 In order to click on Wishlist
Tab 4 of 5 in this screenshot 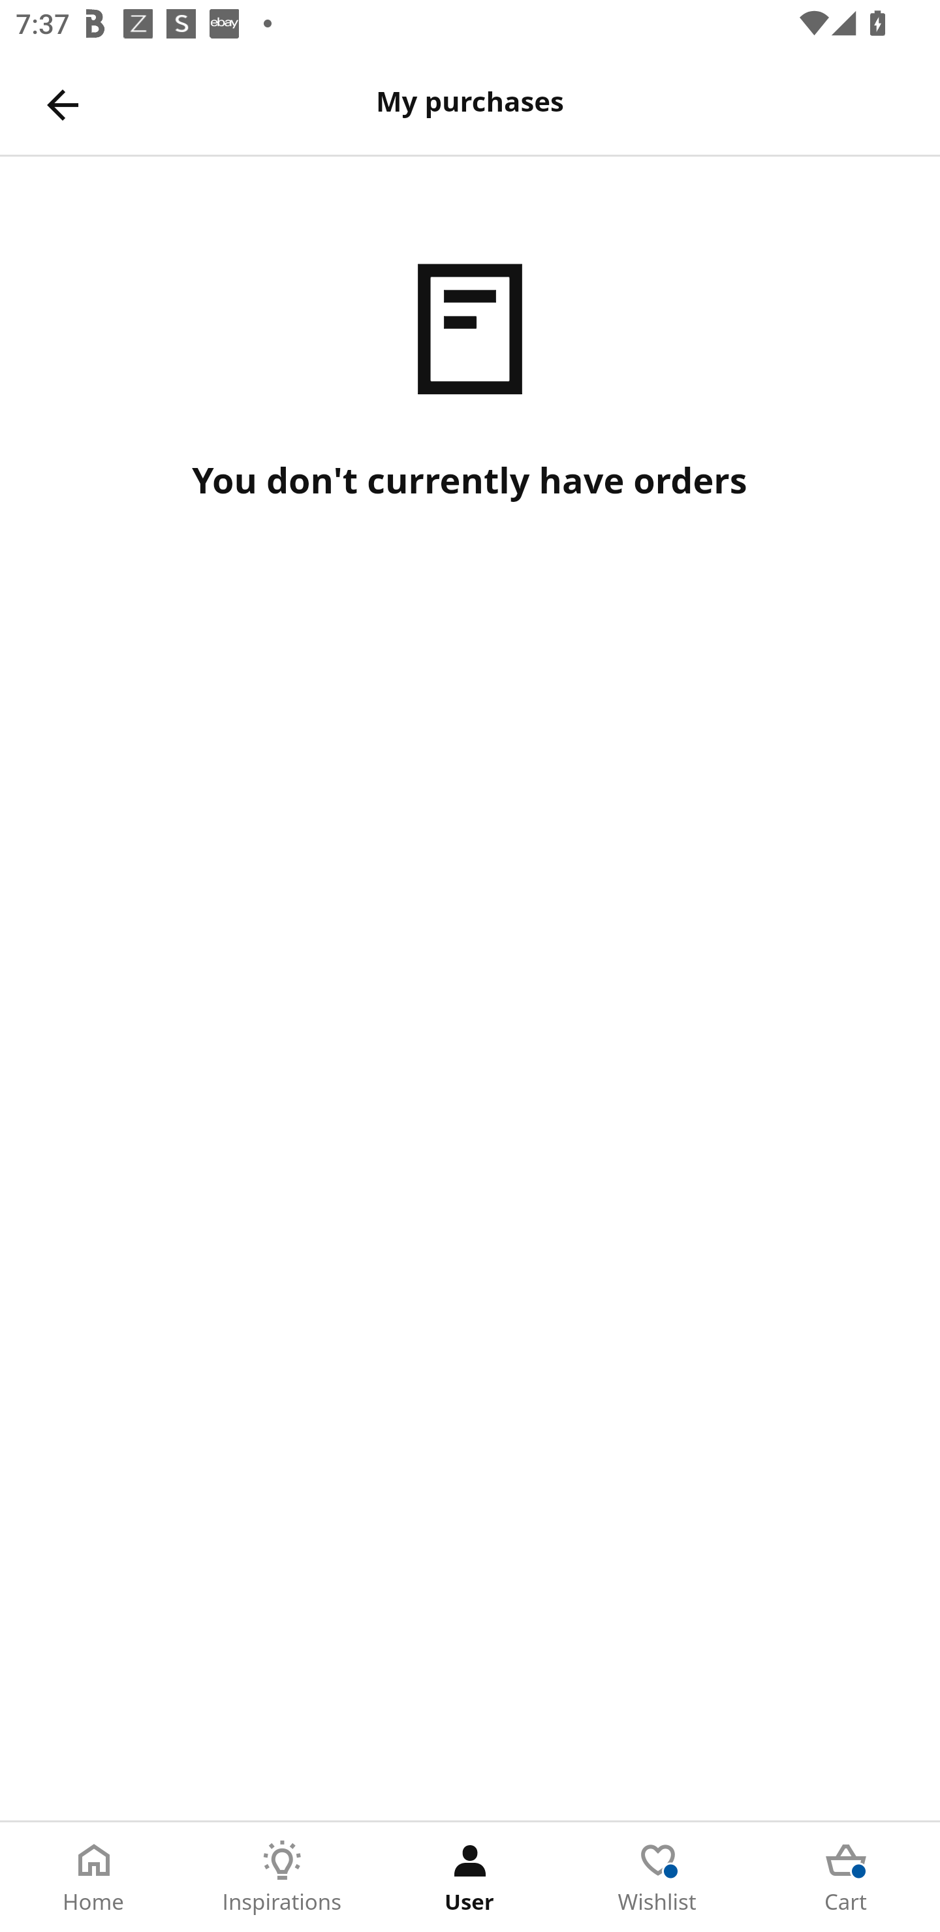, I will do `click(658, 1877)`.